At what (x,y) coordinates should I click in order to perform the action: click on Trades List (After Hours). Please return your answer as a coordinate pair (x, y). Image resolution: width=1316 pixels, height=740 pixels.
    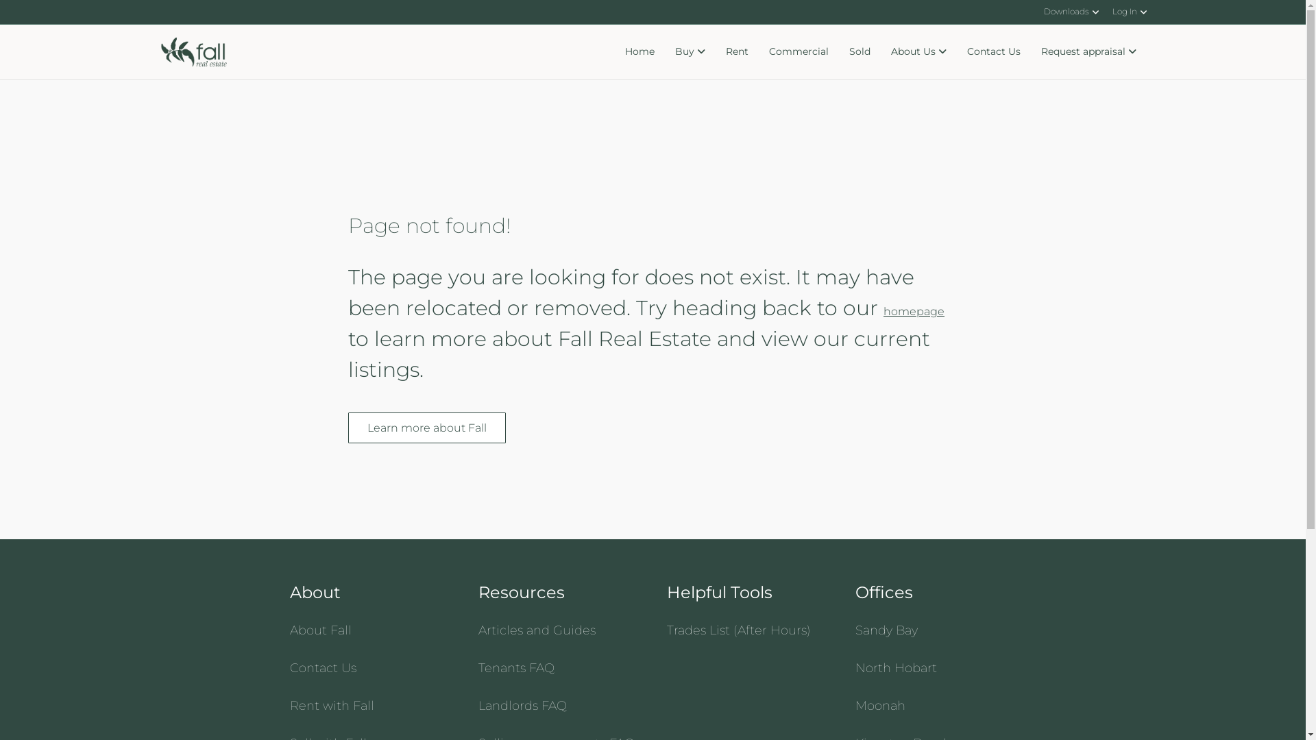
    Looking at the image, I should click on (738, 630).